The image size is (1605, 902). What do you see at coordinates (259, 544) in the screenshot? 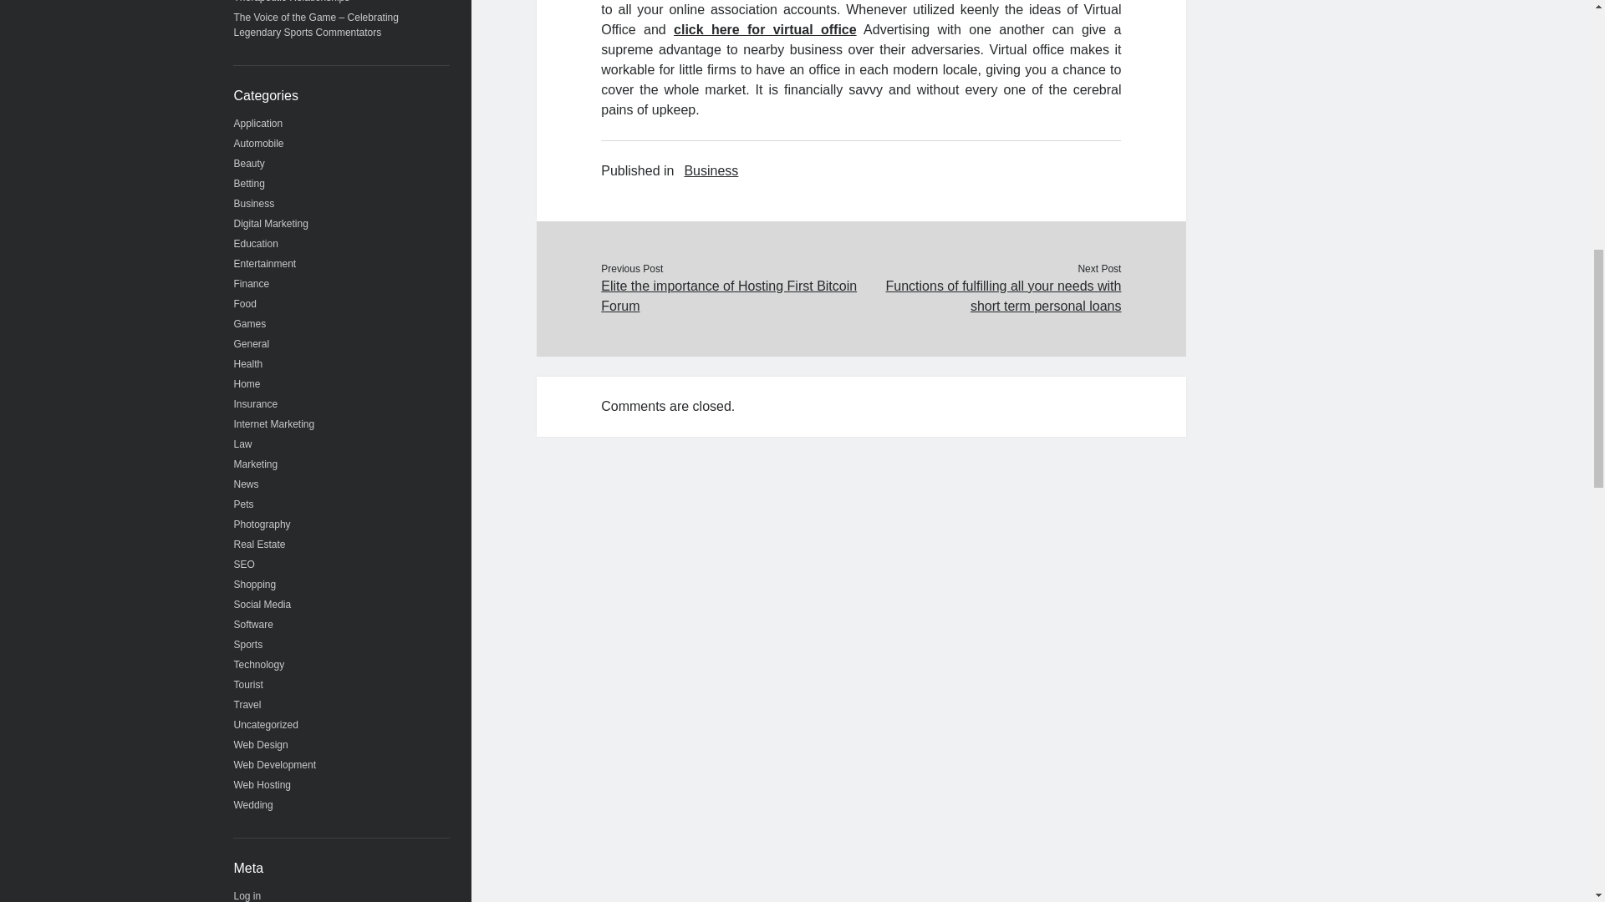
I see `Real Estate` at bounding box center [259, 544].